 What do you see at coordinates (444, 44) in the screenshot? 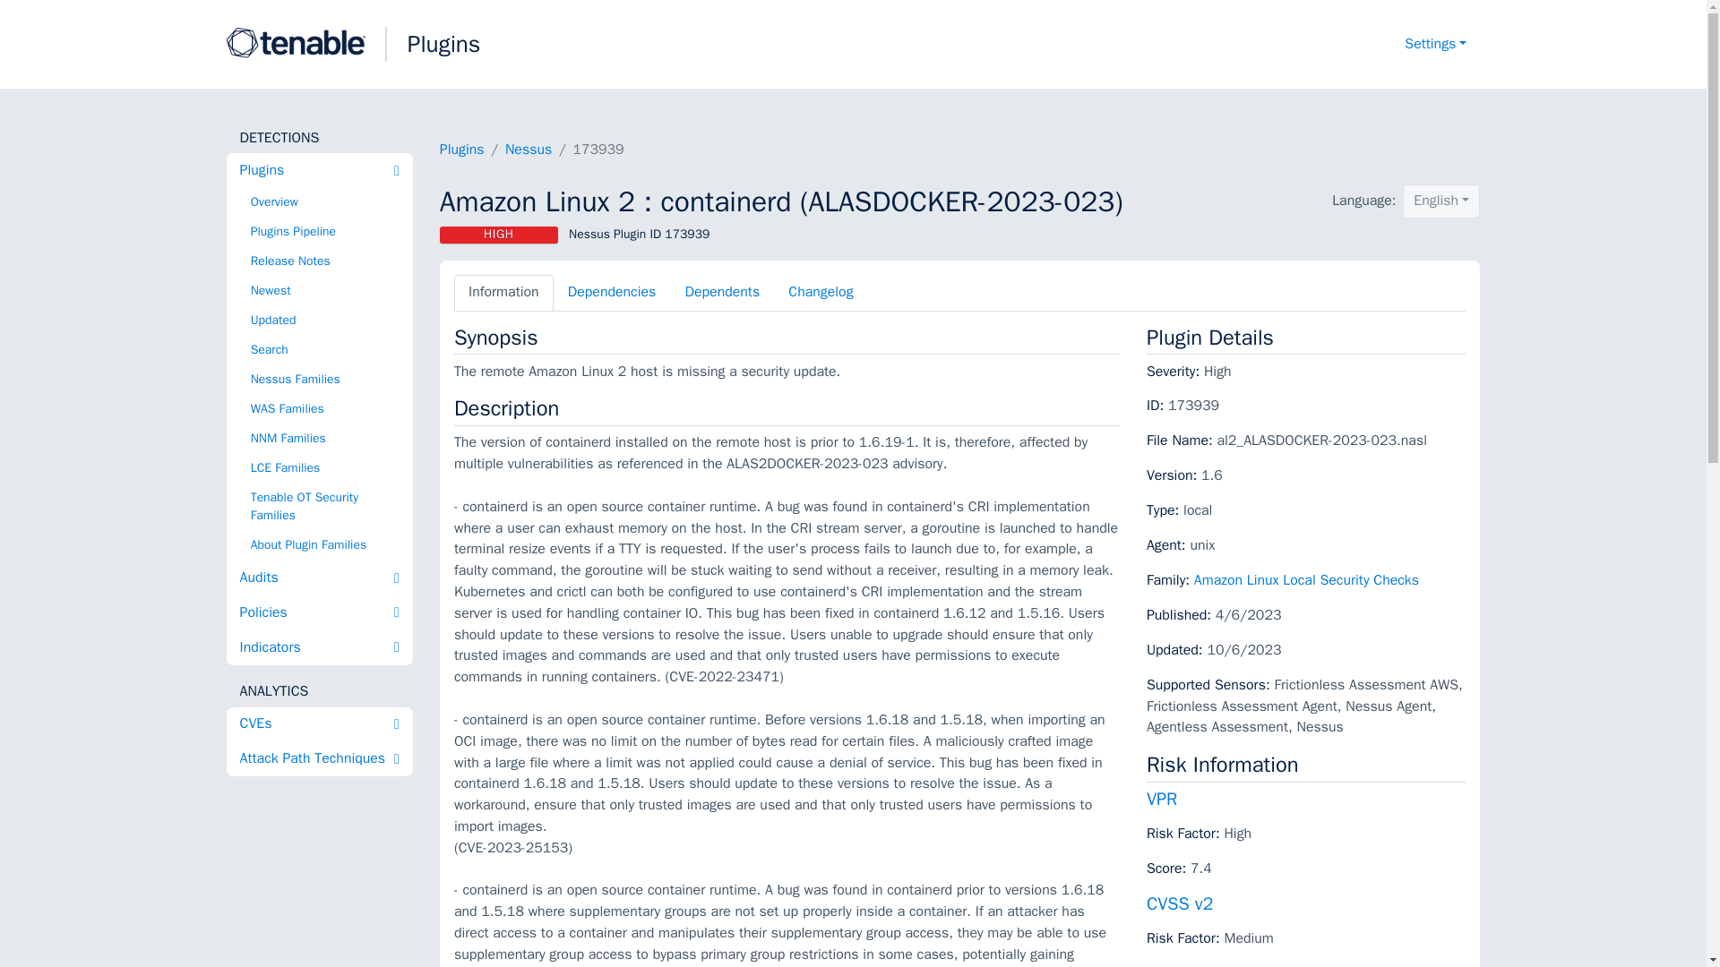
I see `Plugins` at bounding box center [444, 44].